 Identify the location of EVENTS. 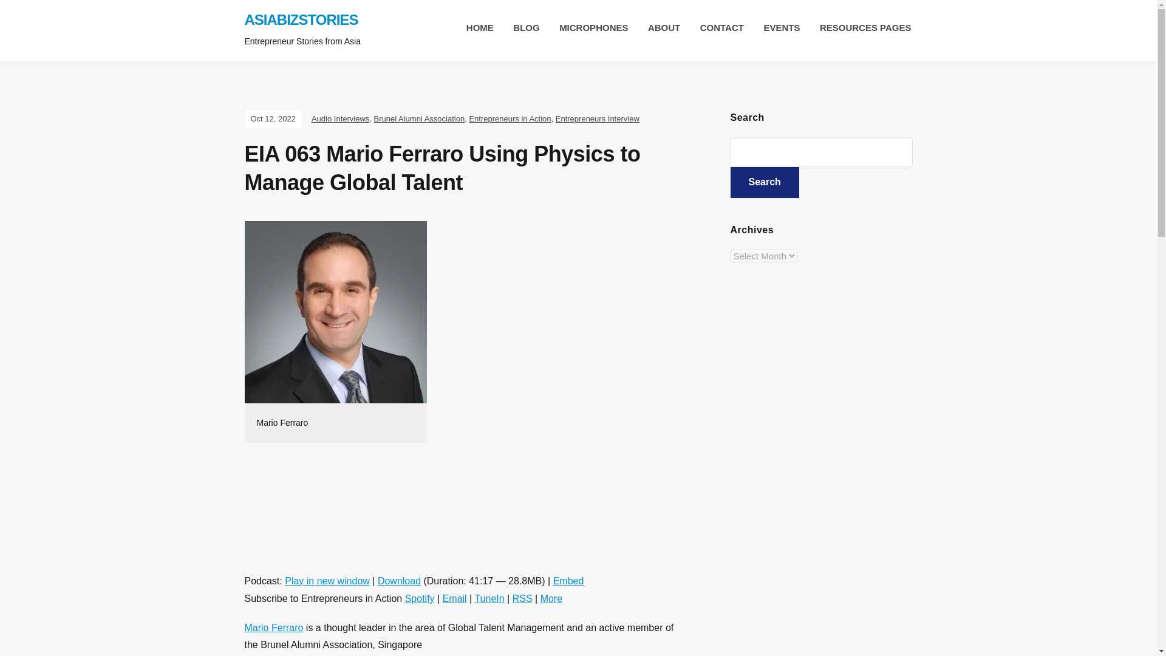
(782, 28).